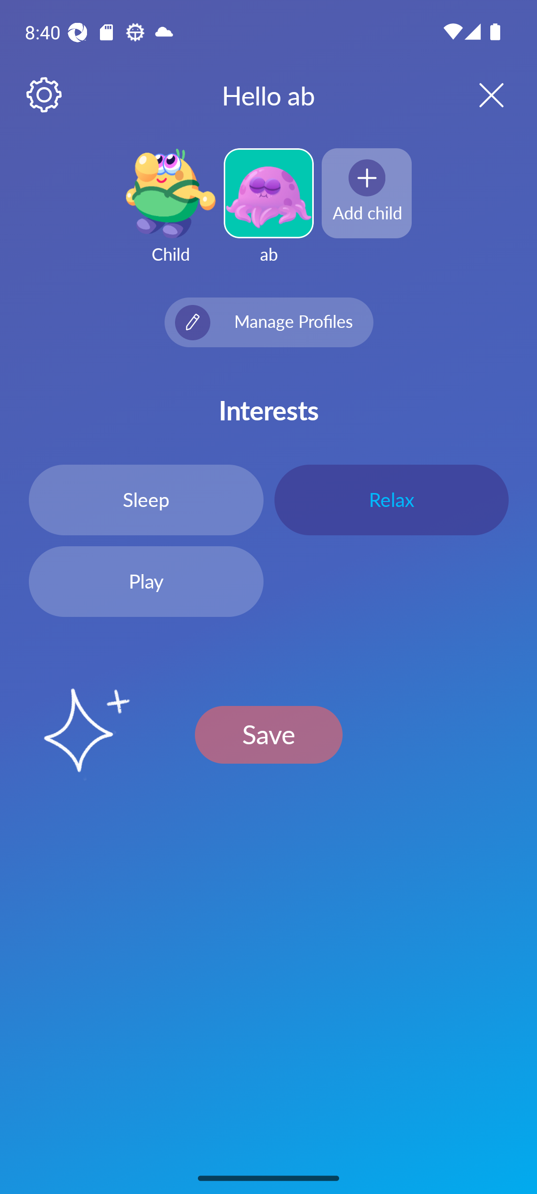 The image size is (537, 1194). What do you see at coordinates (45, 96) in the screenshot?
I see `Settings` at bounding box center [45, 96].